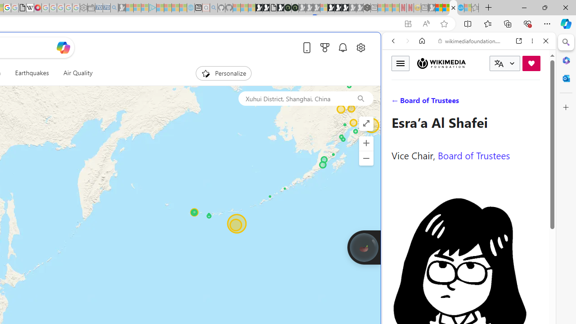  What do you see at coordinates (309, 192) in the screenshot?
I see `Home | Sky Blue Bikes - Sky Blue Bikes` at bounding box center [309, 192].